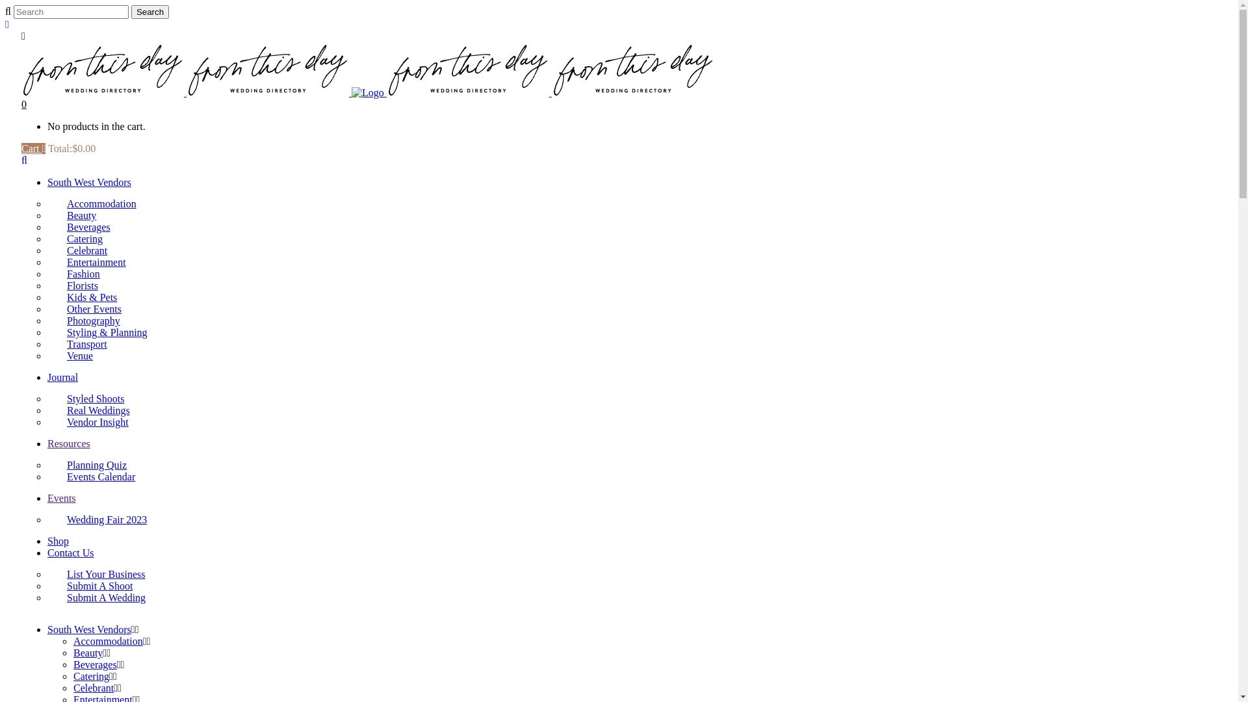  I want to click on Photography, so click(84, 321).